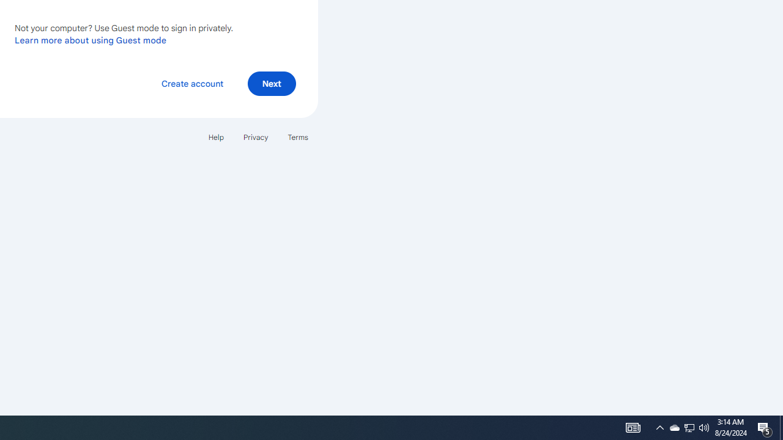  I want to click on Create account, so click(192, 83).